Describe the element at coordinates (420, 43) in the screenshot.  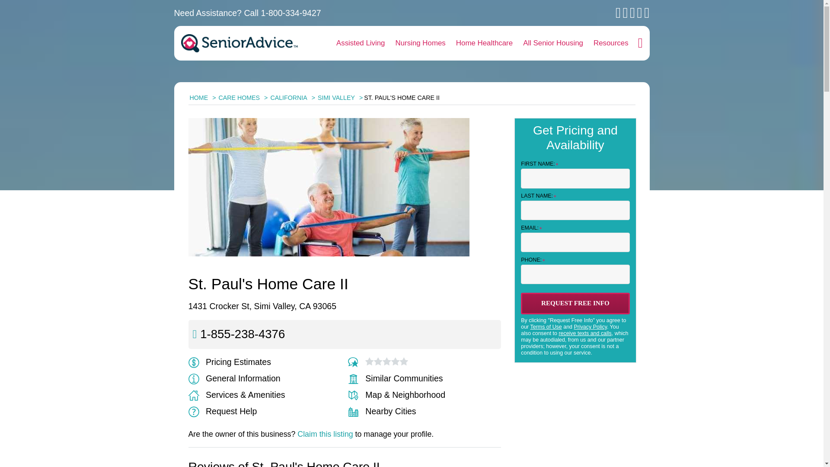
I see `Nursing Homes` at that location.